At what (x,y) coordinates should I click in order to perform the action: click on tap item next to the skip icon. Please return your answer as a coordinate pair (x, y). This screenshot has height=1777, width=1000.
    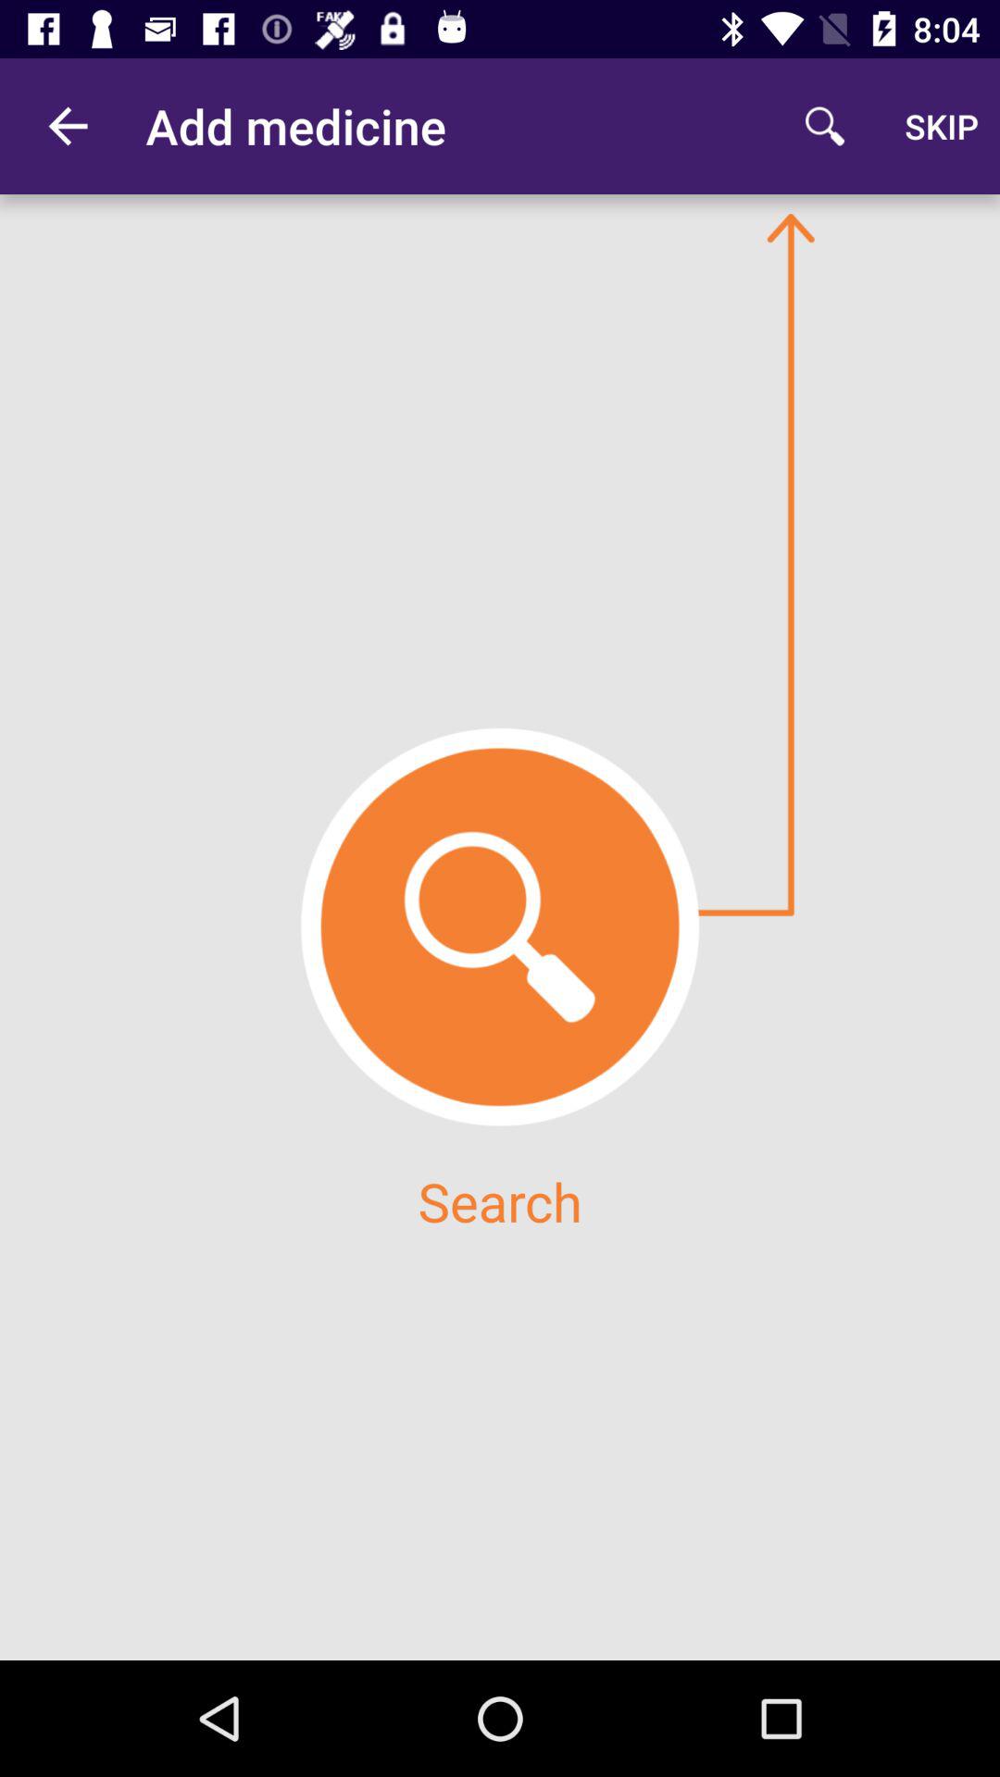
    Looking at the image, I should click on (824, 126).